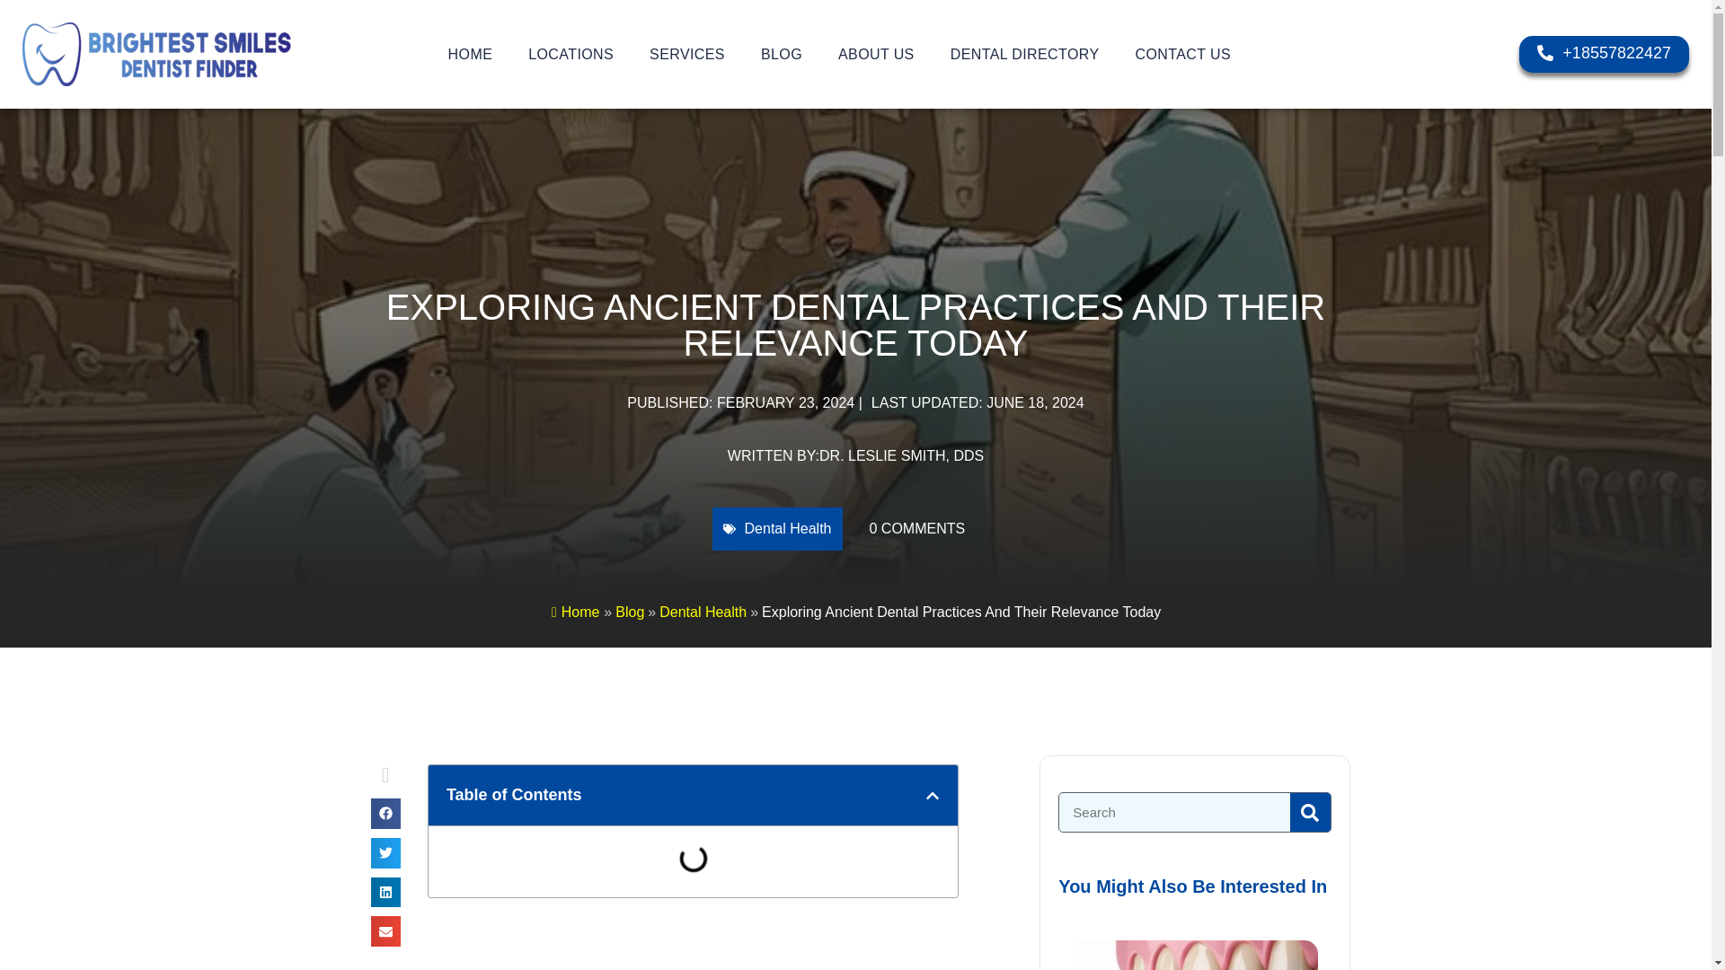 The width and height of the screenshot is (1725, 970). Describe the element at coordinates (470, 54) in the screenshot. I see `HOME` at that location.